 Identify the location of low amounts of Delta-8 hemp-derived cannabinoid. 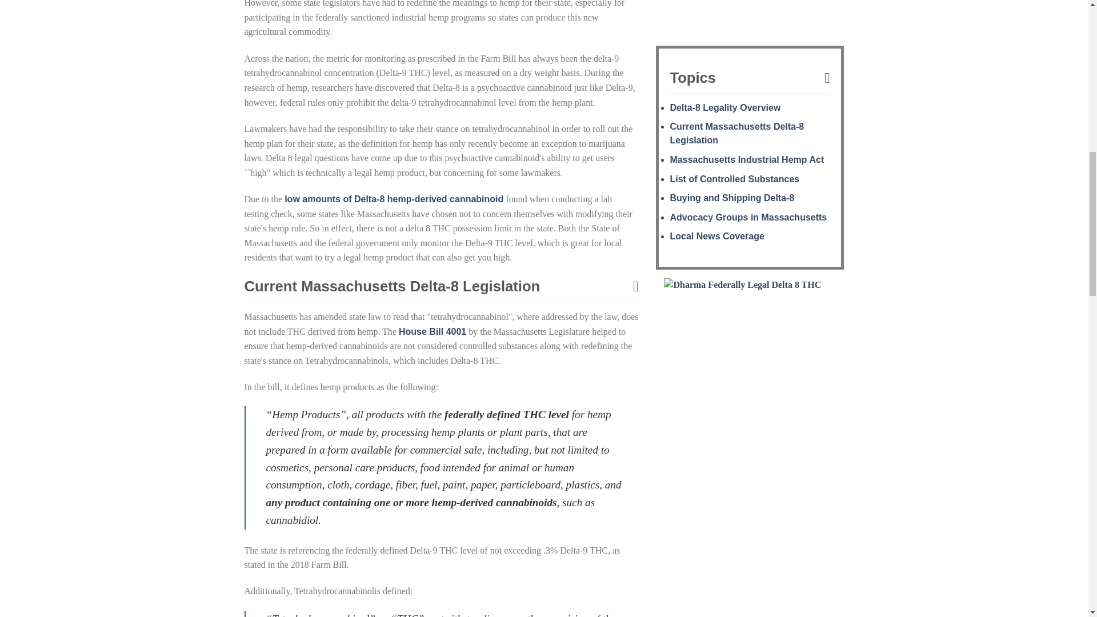
(394, 199).